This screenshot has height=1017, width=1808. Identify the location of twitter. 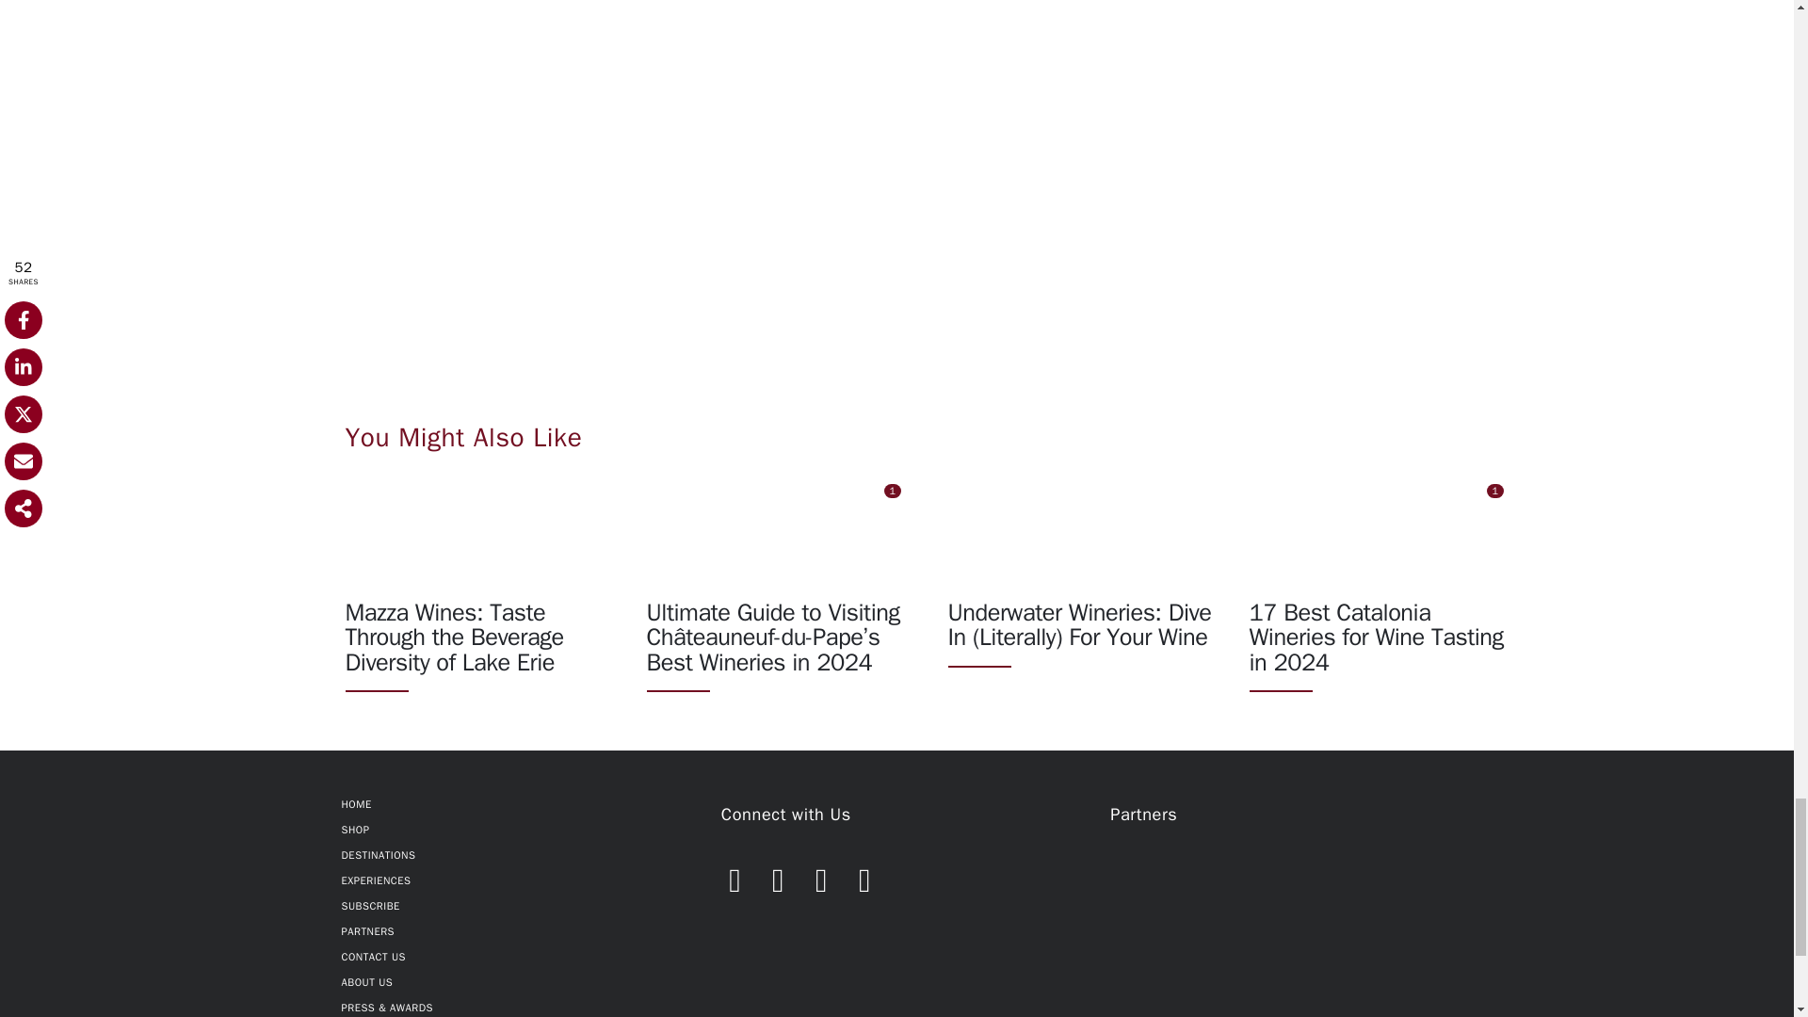
(779, 874).